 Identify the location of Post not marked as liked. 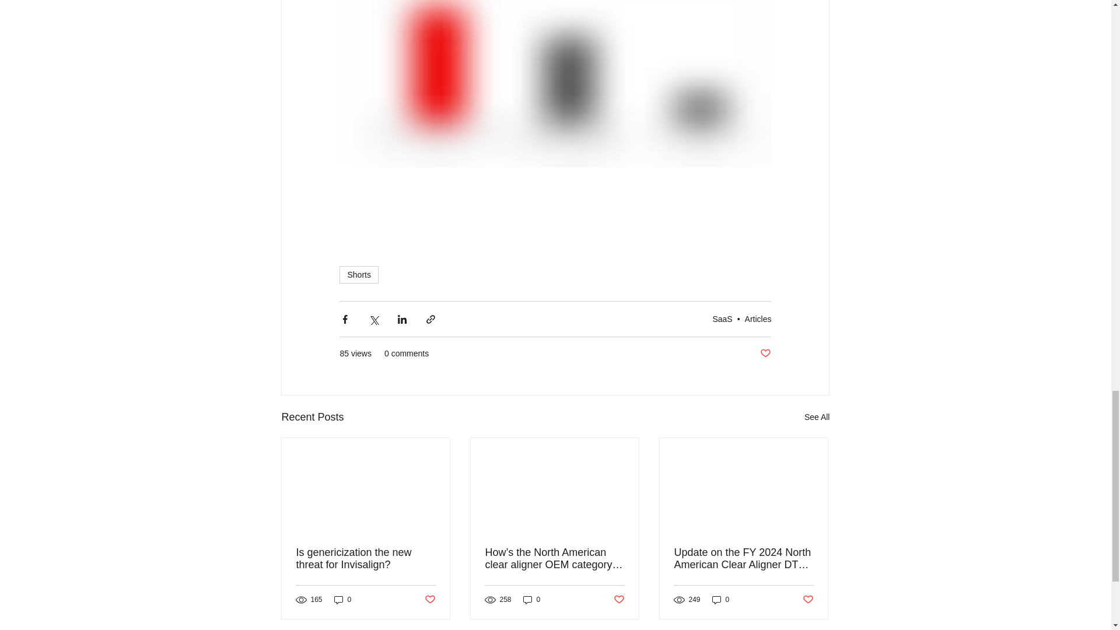
(619, 600).